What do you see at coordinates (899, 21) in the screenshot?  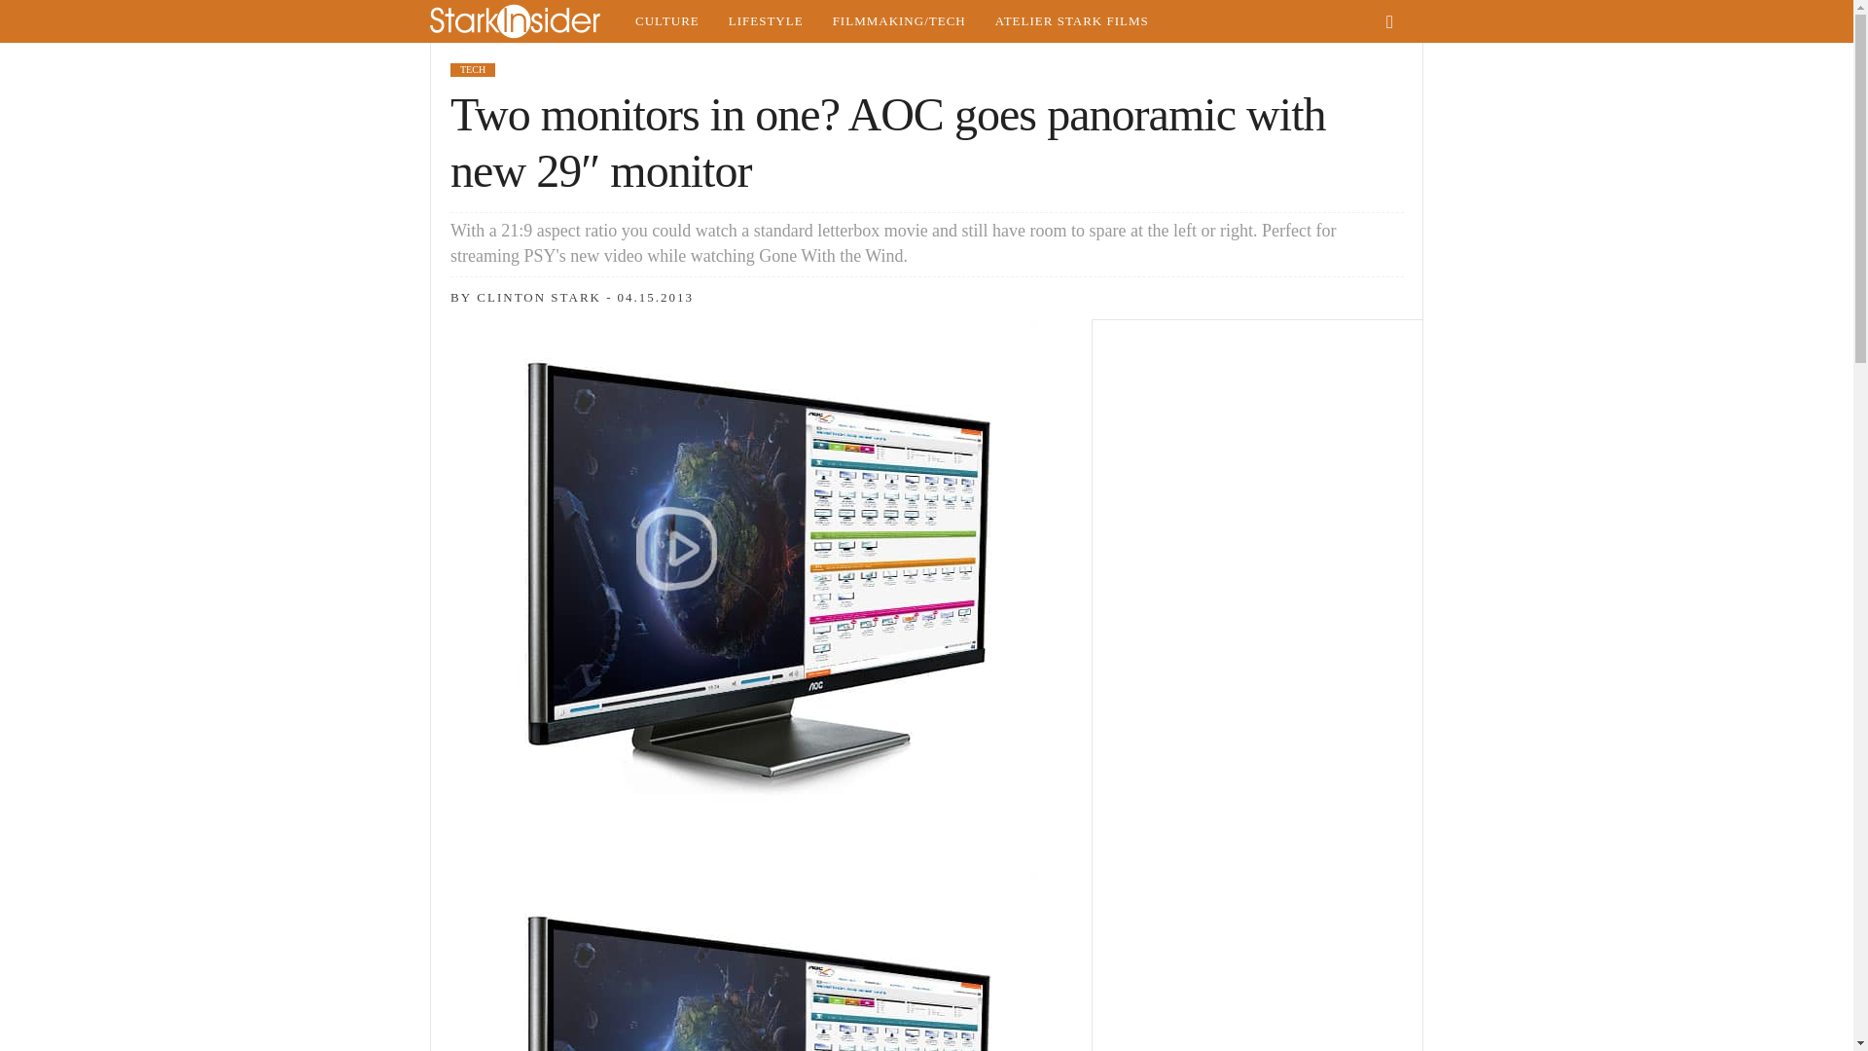 I see `Tech, gadgets, camera news and reviews from Silicon Valley` at bounding box center [899, 21].